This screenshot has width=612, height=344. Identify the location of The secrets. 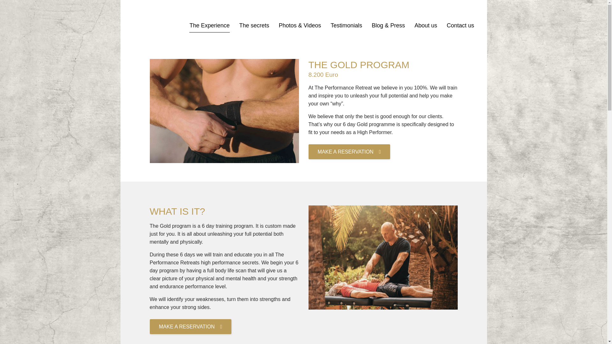
(254, 25).